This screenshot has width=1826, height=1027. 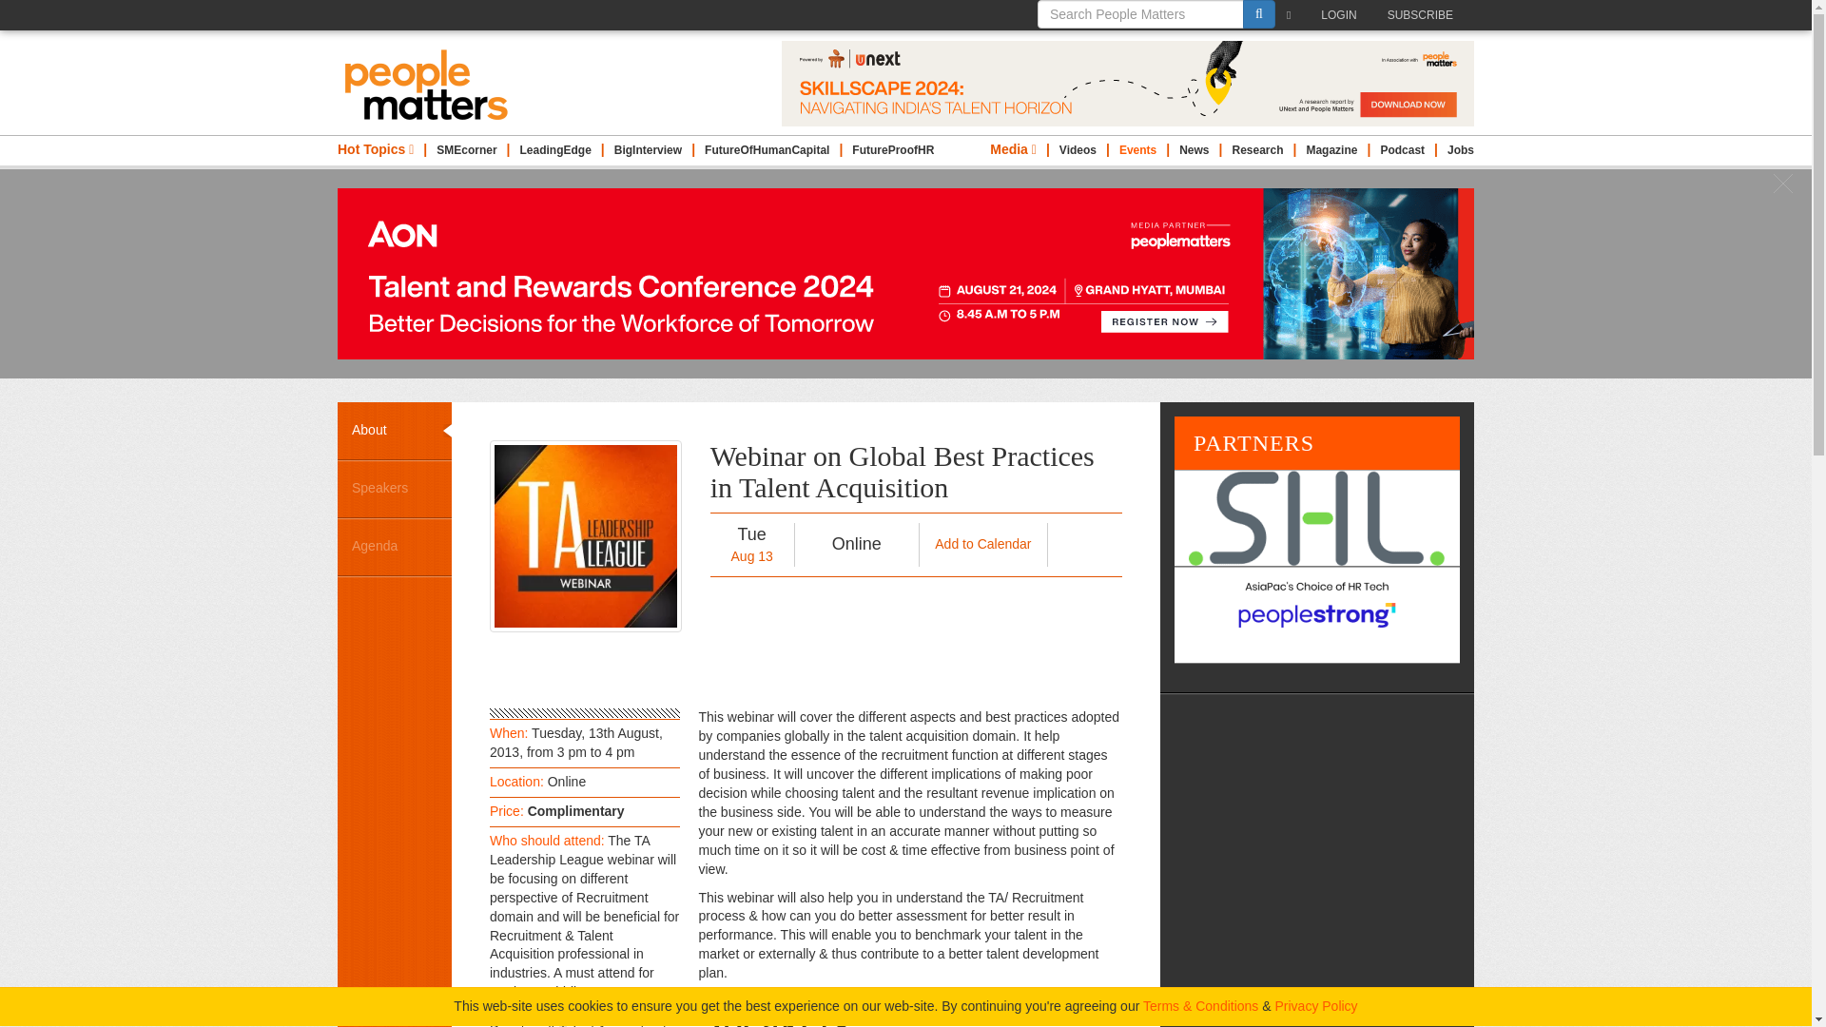 I want to click on Jobs, so click(x=1461, y=150).